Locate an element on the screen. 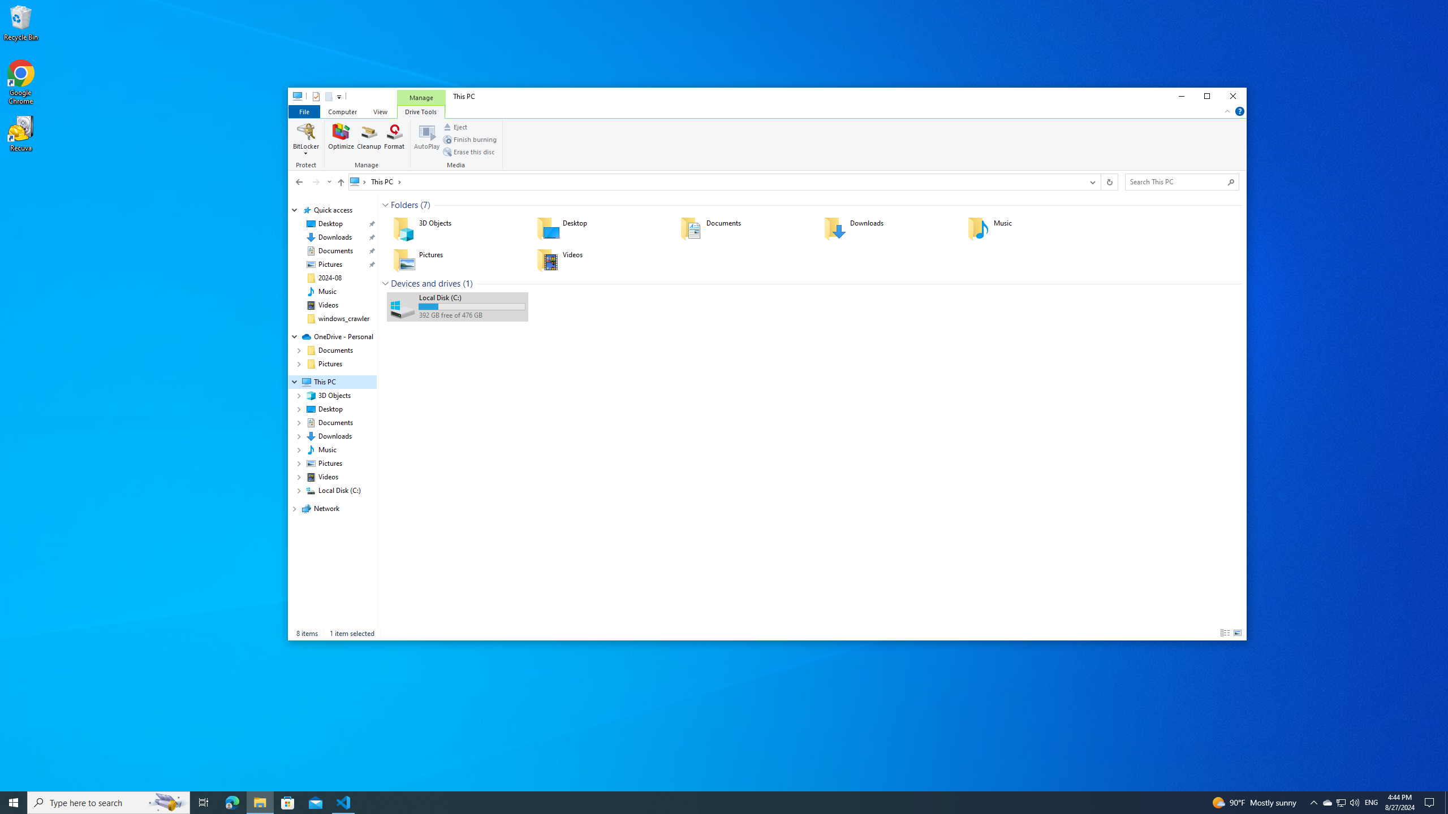 This screenshot has height=814, width=1448. Navigation buttons is located at coordinates (312, 181).